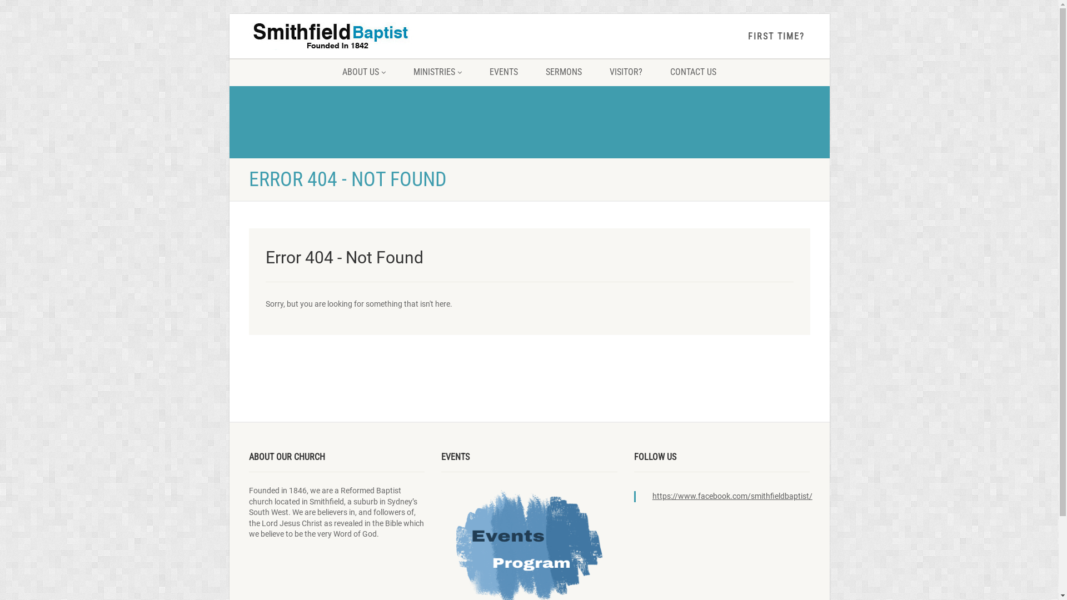 The height and width of the screenshot is (600, 1067). I want to click on https://www.facebook.com/smithfieldbaptist/, so click(732, 496).